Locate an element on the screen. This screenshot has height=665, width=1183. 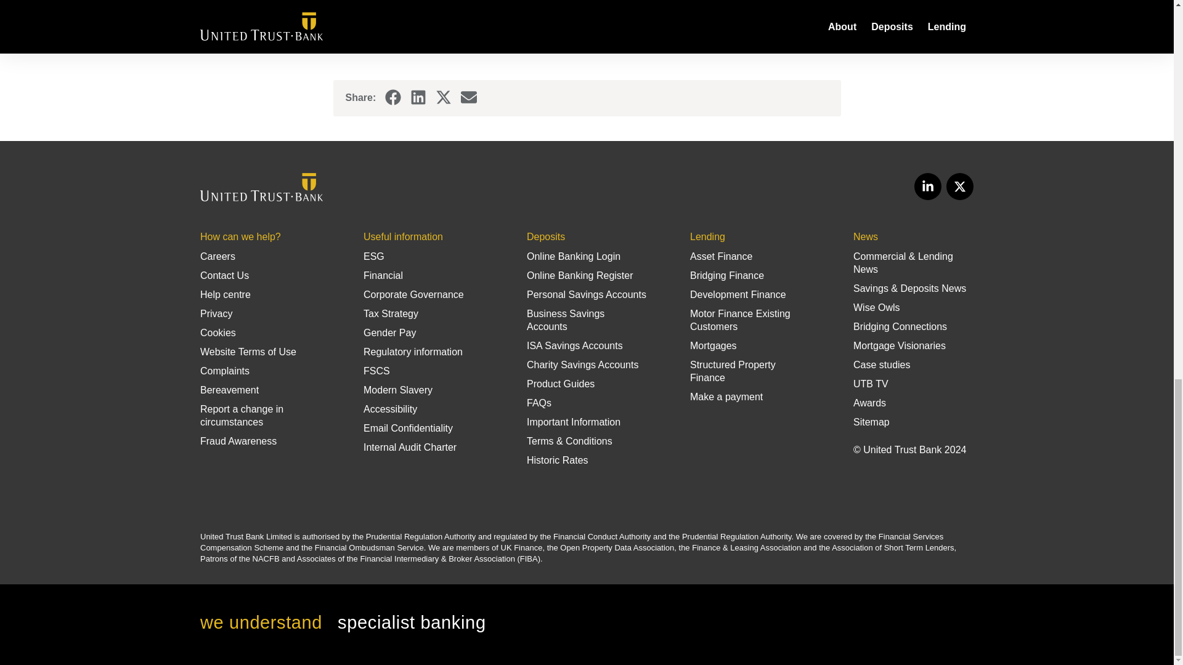
LinkedIn is located at coordinates (418, 97).